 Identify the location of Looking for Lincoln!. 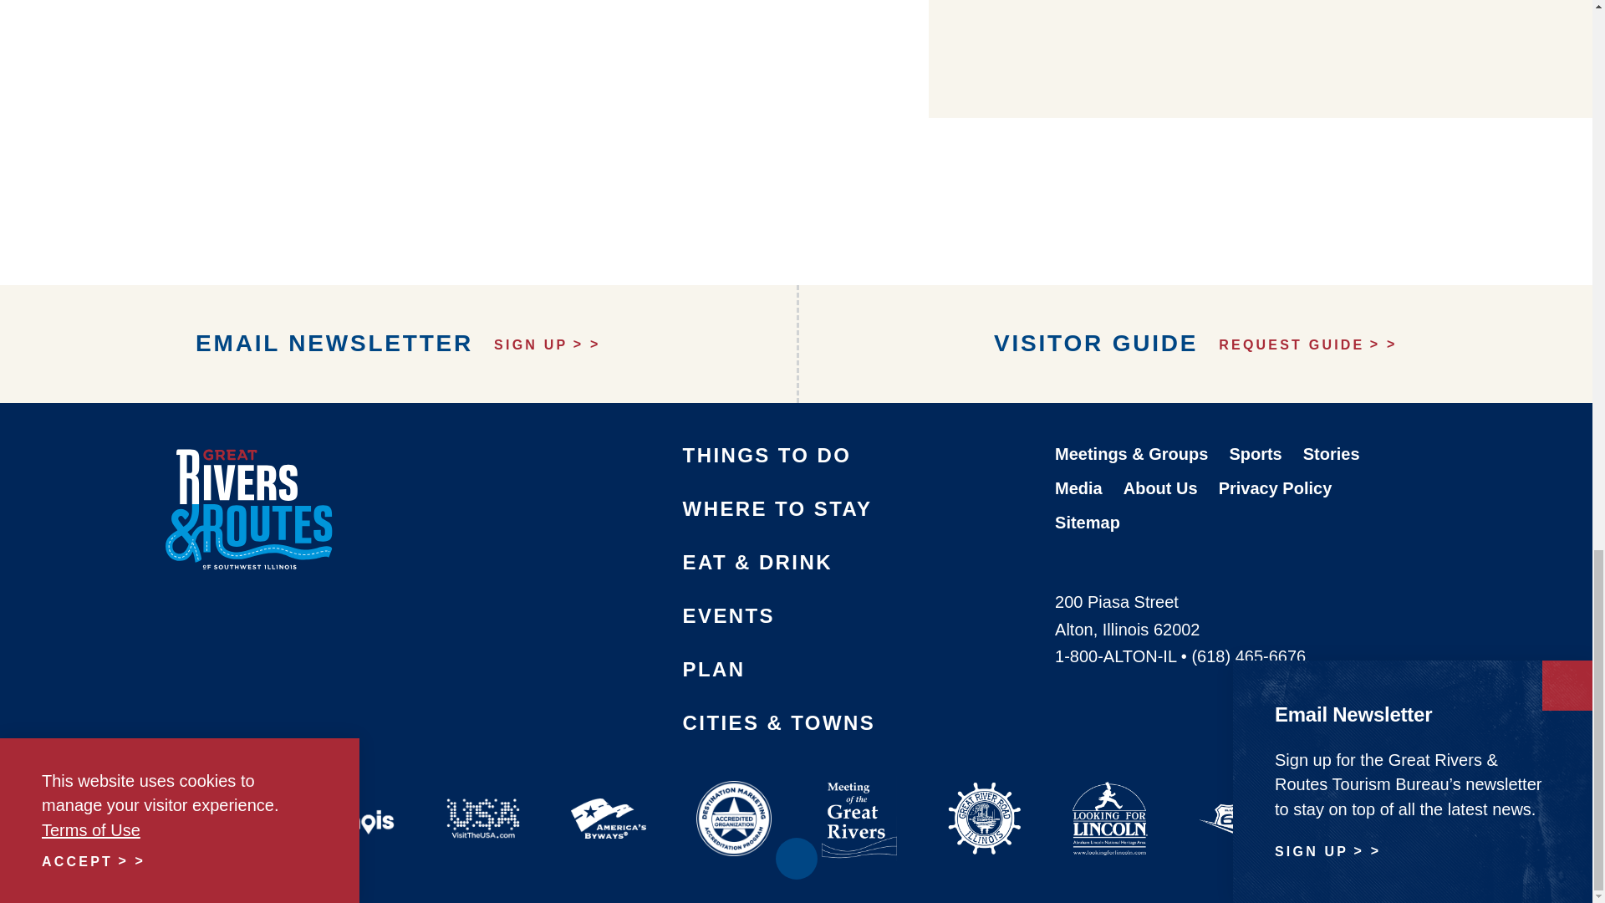
(1108, 797).